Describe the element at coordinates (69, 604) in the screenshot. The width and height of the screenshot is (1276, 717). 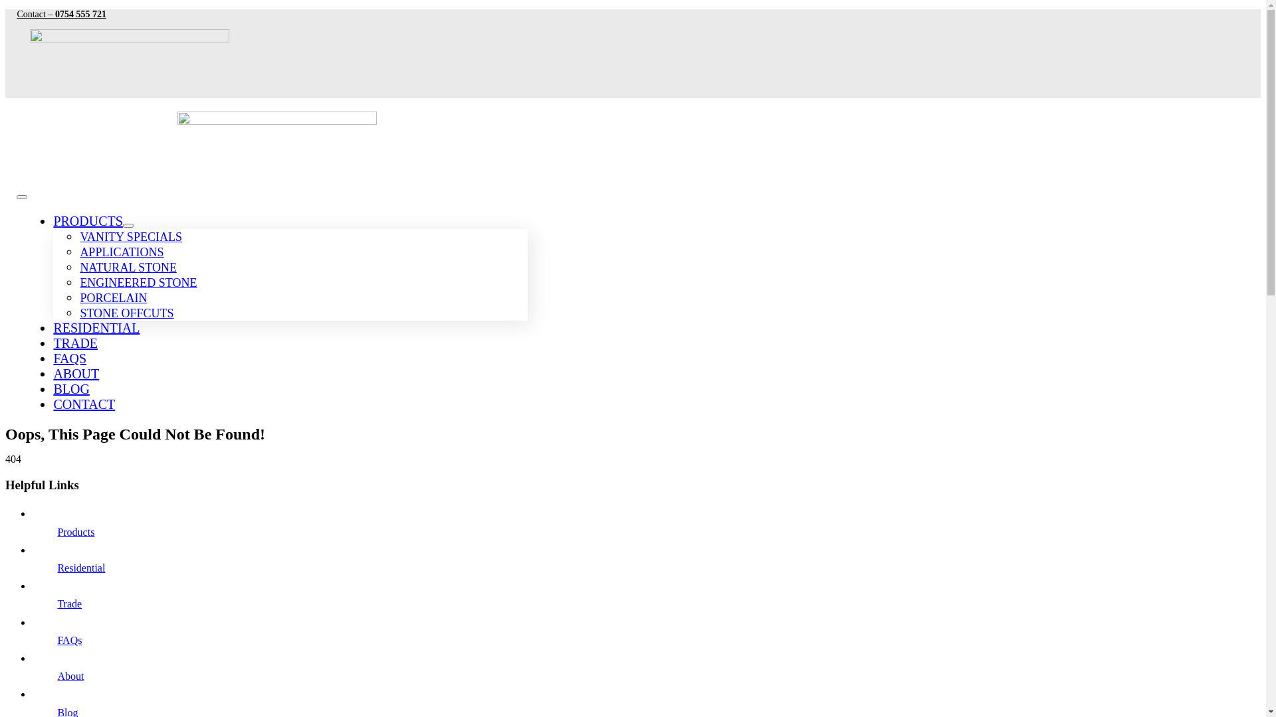
I see `Trade` at that location.